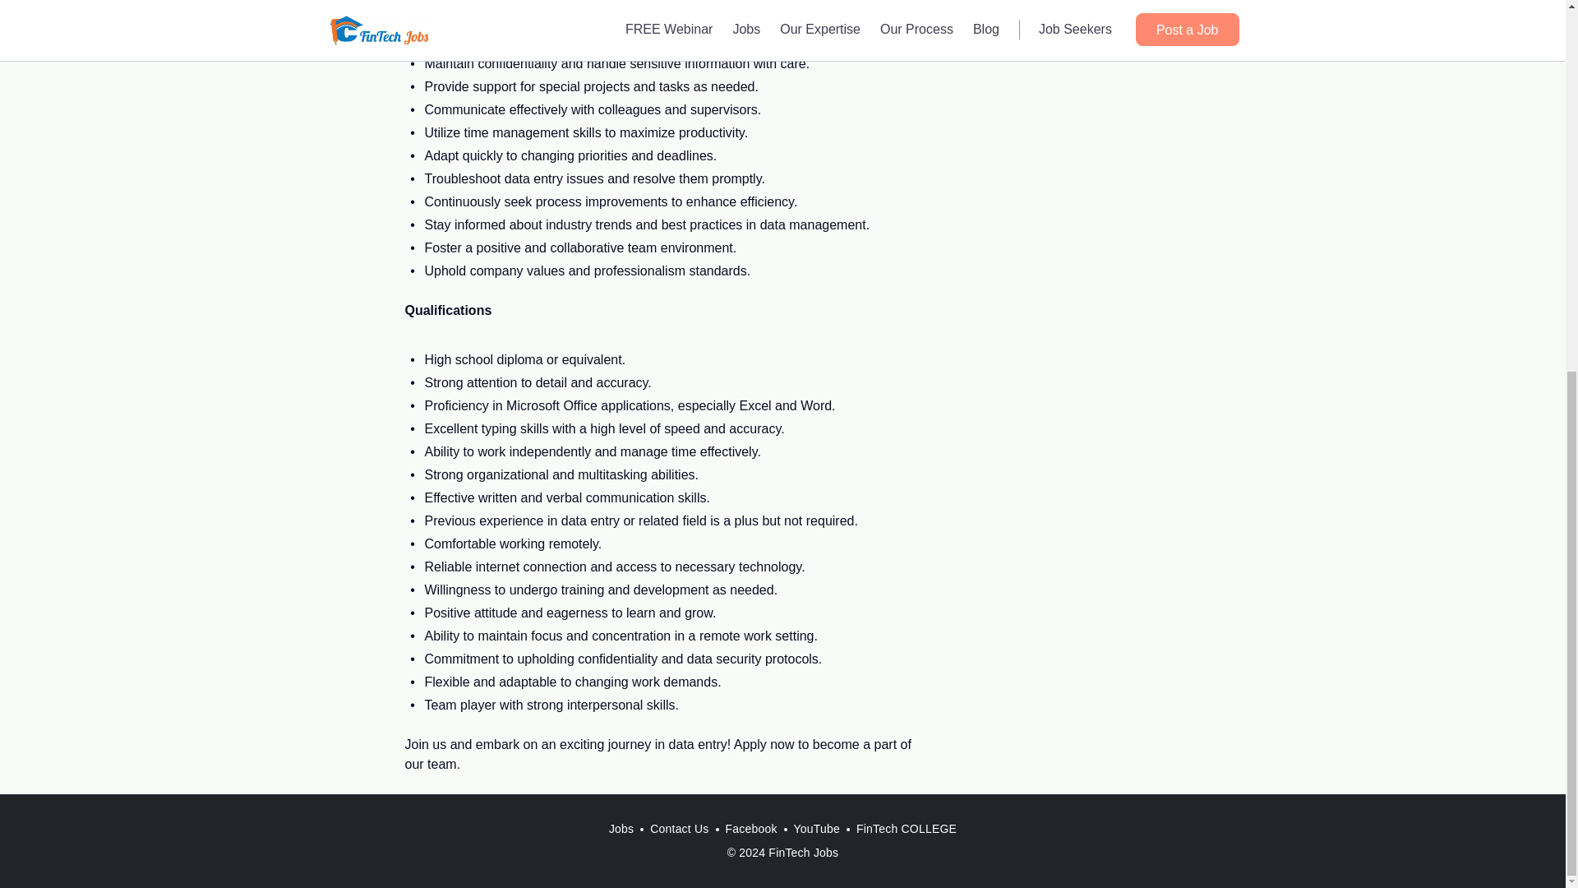  Describe the element at coordinates (621, 829) in the screenshot. I see `Jobs` at that location.